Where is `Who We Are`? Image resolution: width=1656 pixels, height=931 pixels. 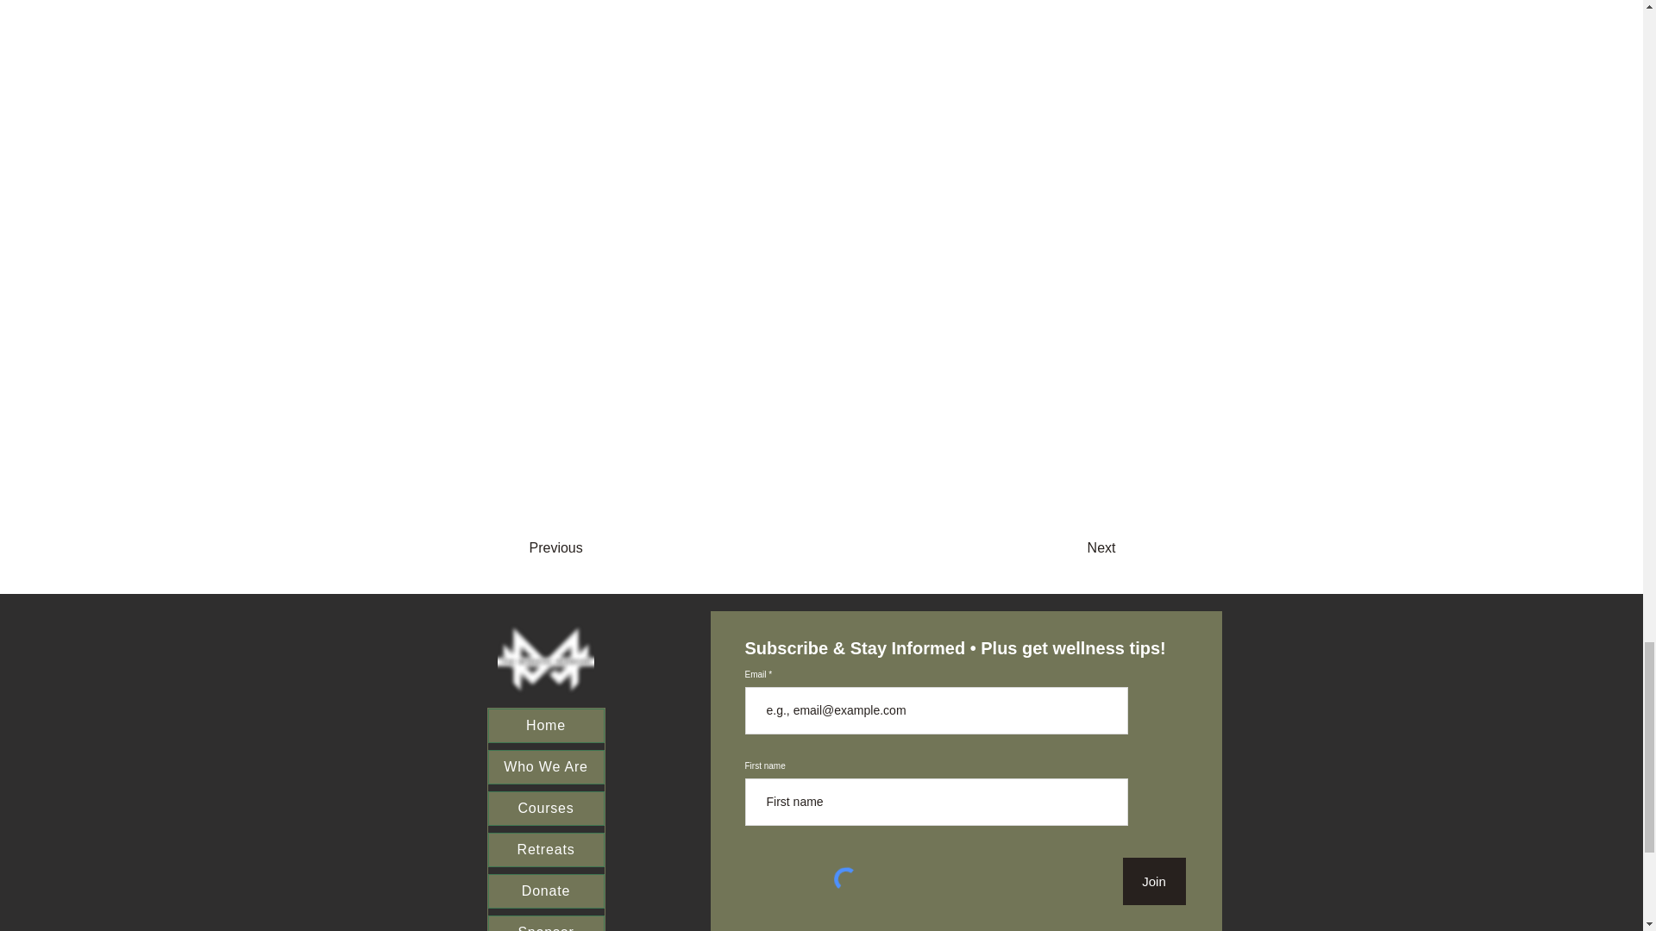 Who We Are is located at coordinates (546, 767).